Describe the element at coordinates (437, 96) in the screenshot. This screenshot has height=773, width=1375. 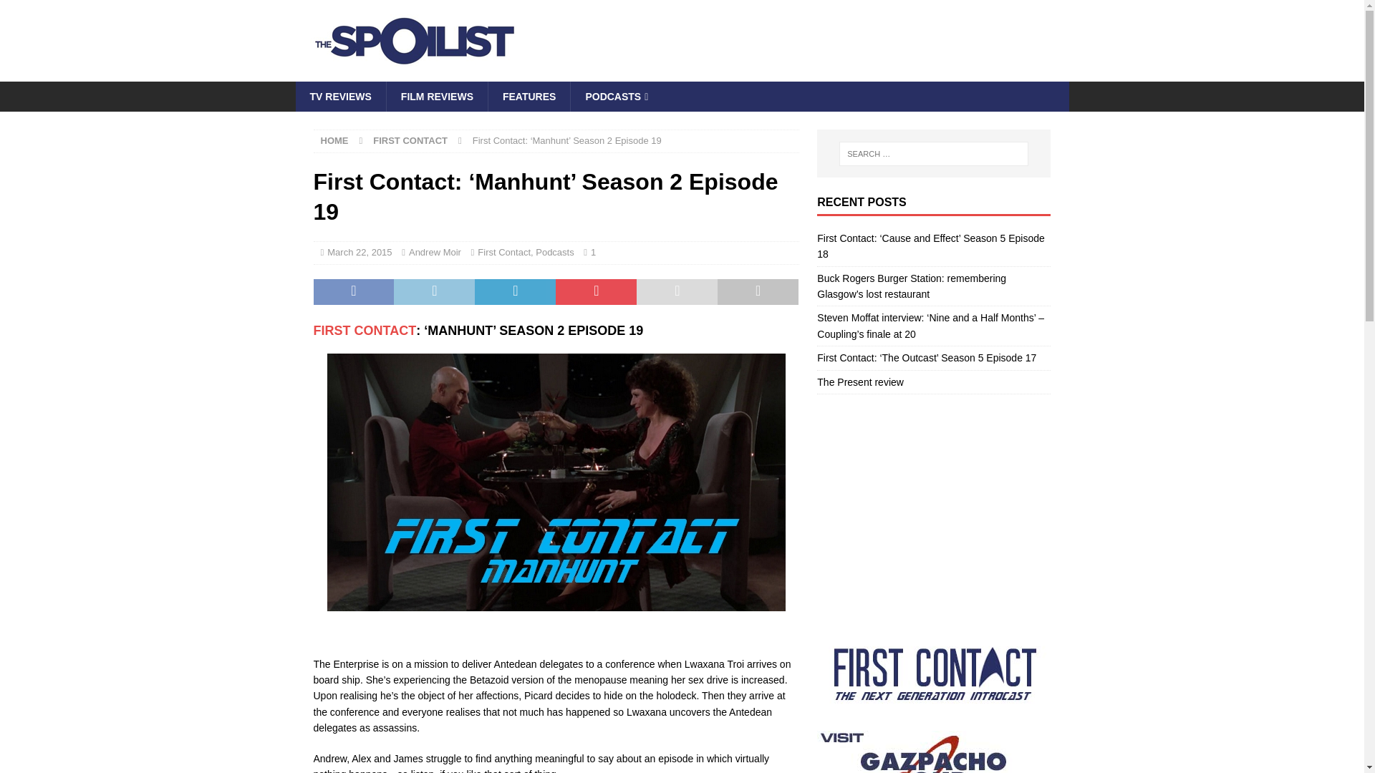
I see `FILM REVIEWS` at that location.